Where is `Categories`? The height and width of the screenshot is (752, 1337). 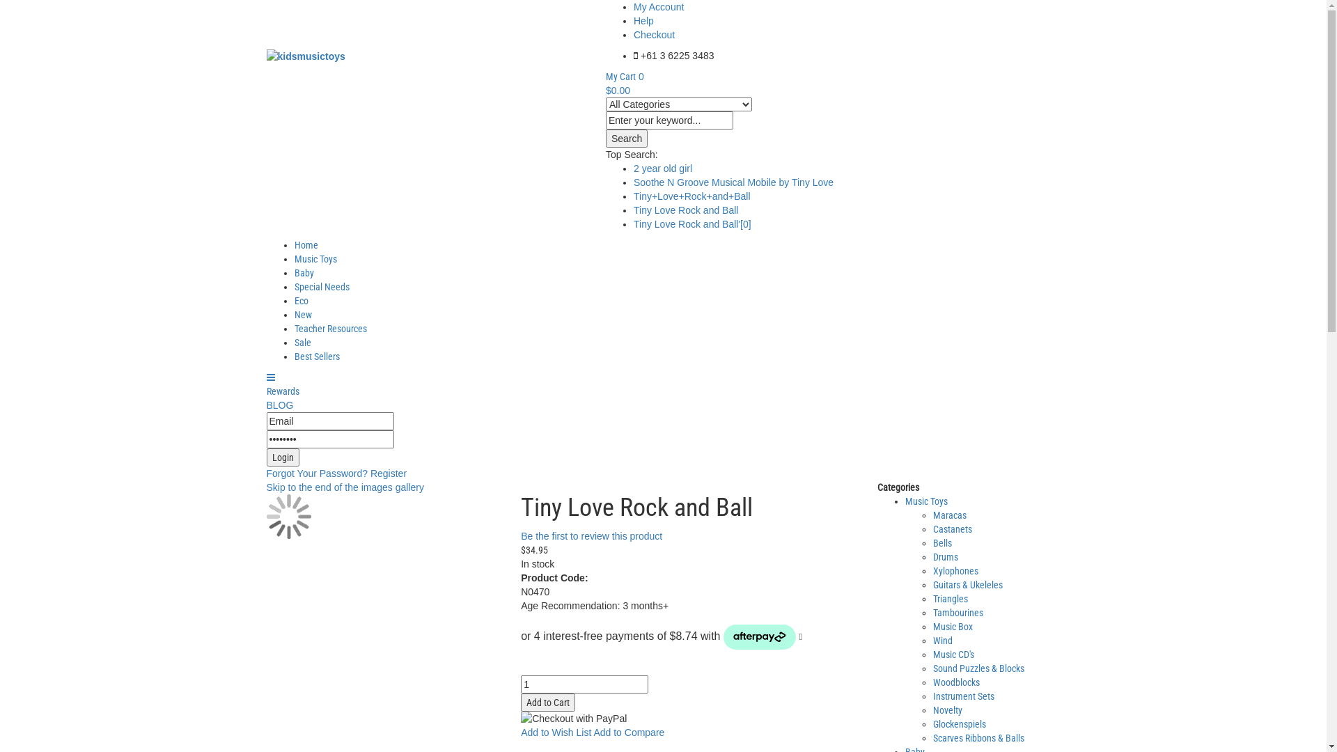 Categories is located at coordinates (270, 377).